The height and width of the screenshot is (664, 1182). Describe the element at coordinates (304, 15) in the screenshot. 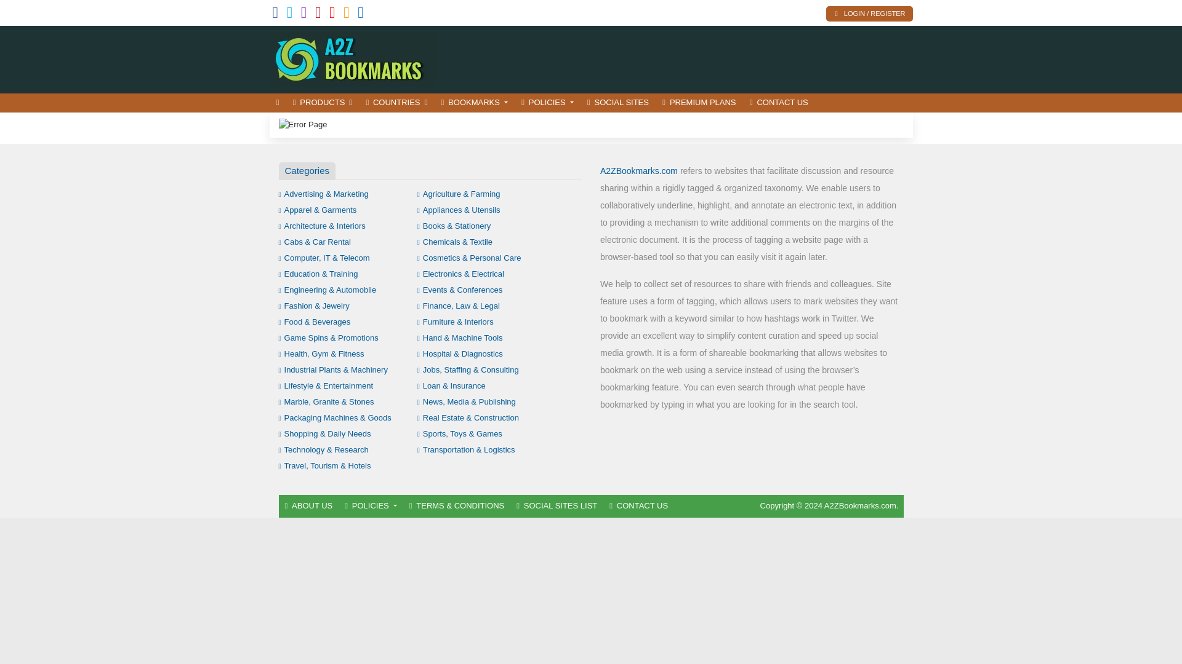

I see `Instagram` at that location.